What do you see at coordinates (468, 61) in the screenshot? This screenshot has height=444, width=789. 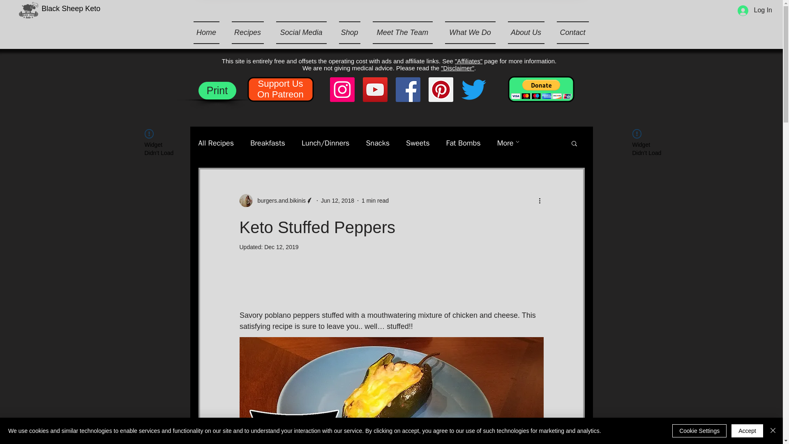 I see `"Affiliates"` at bounding box center [468, 61].